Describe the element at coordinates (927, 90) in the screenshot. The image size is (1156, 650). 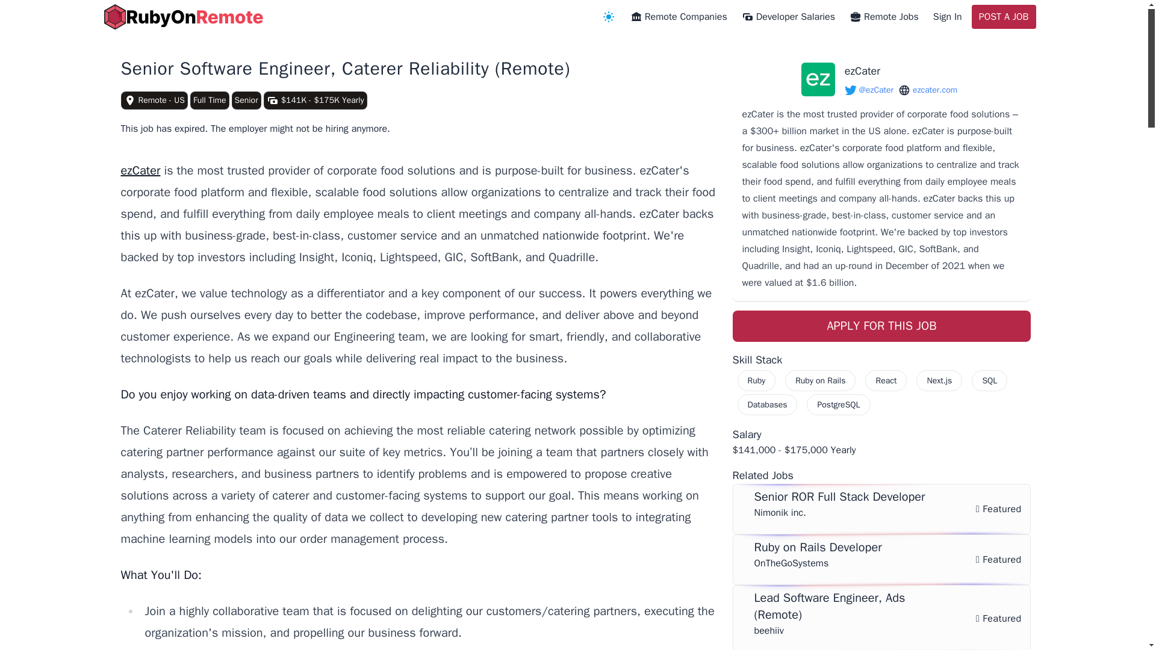
I see `ezcater.com` at that location.